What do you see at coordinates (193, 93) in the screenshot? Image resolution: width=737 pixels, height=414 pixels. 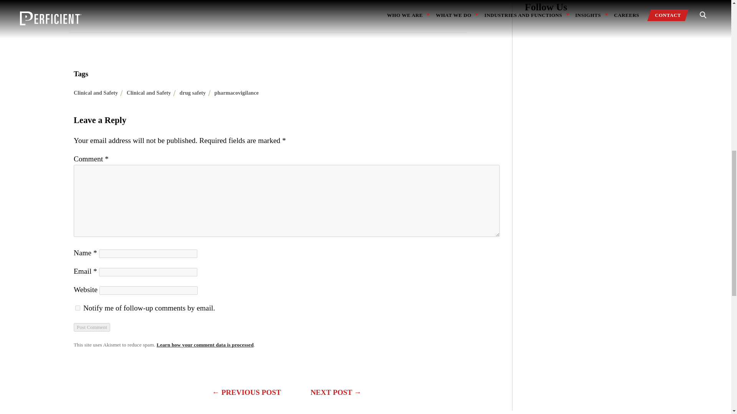 I see `drug safety` at bounding box center [193, 93].